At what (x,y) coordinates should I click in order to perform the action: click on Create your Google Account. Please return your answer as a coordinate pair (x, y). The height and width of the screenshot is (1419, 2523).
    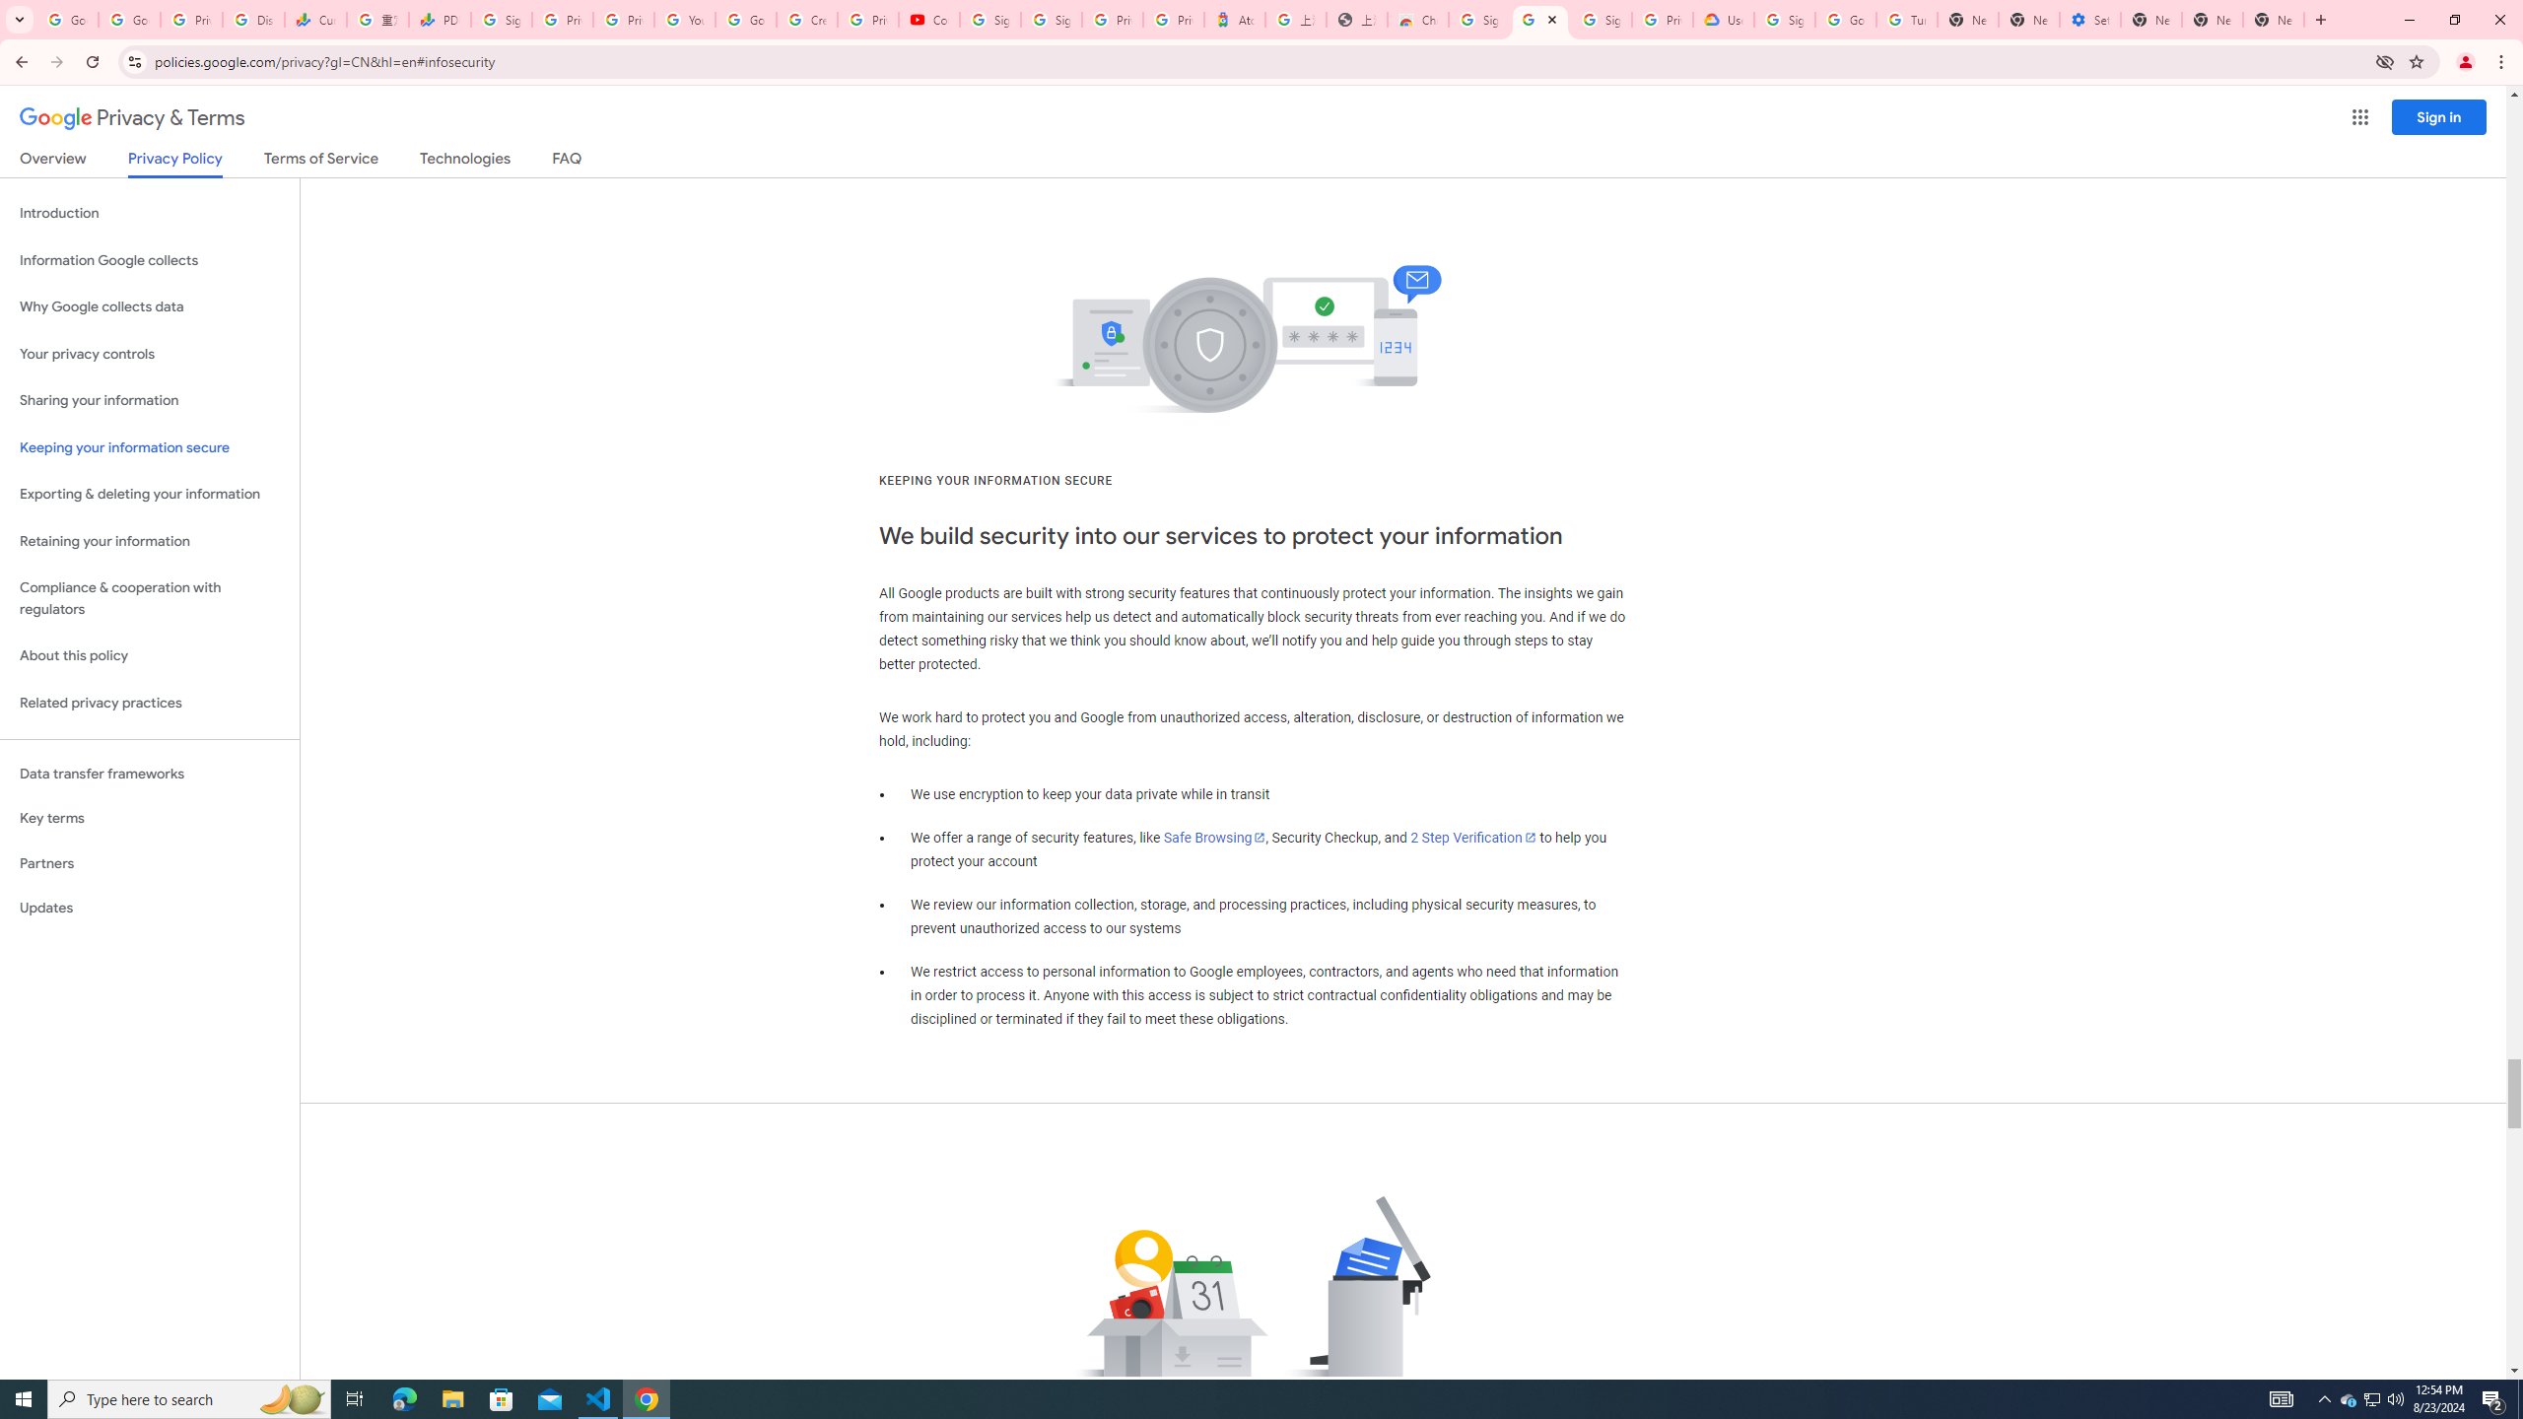
    Looking at the image, I should click on (807, 20).